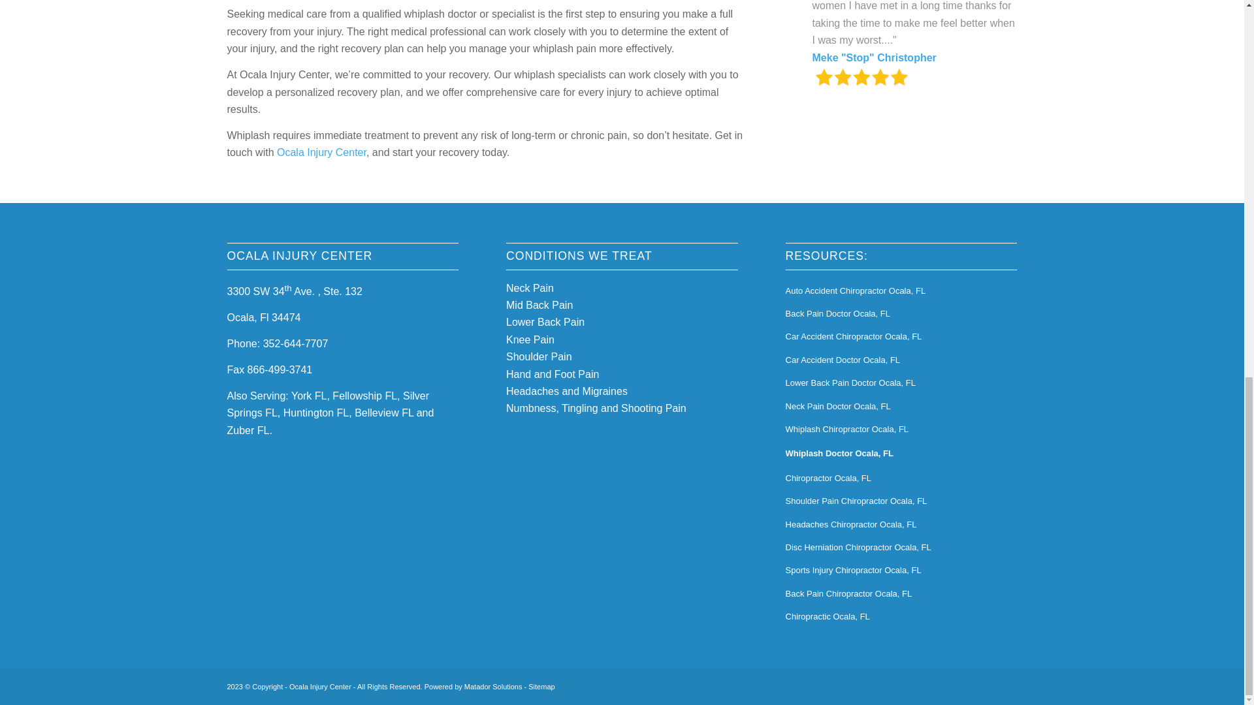  Describe the element at coordinates (901, 407) in the screenshot. I see `Neck Pain Doctor Ocala, FL` at that location.